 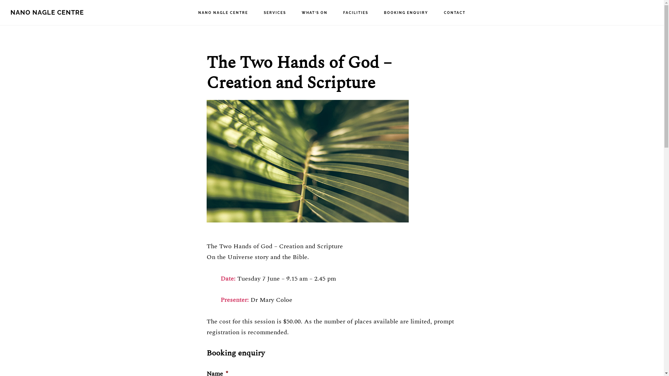 I want to click on NANO NAGLE CENTRE, so click(x=223, y=13).